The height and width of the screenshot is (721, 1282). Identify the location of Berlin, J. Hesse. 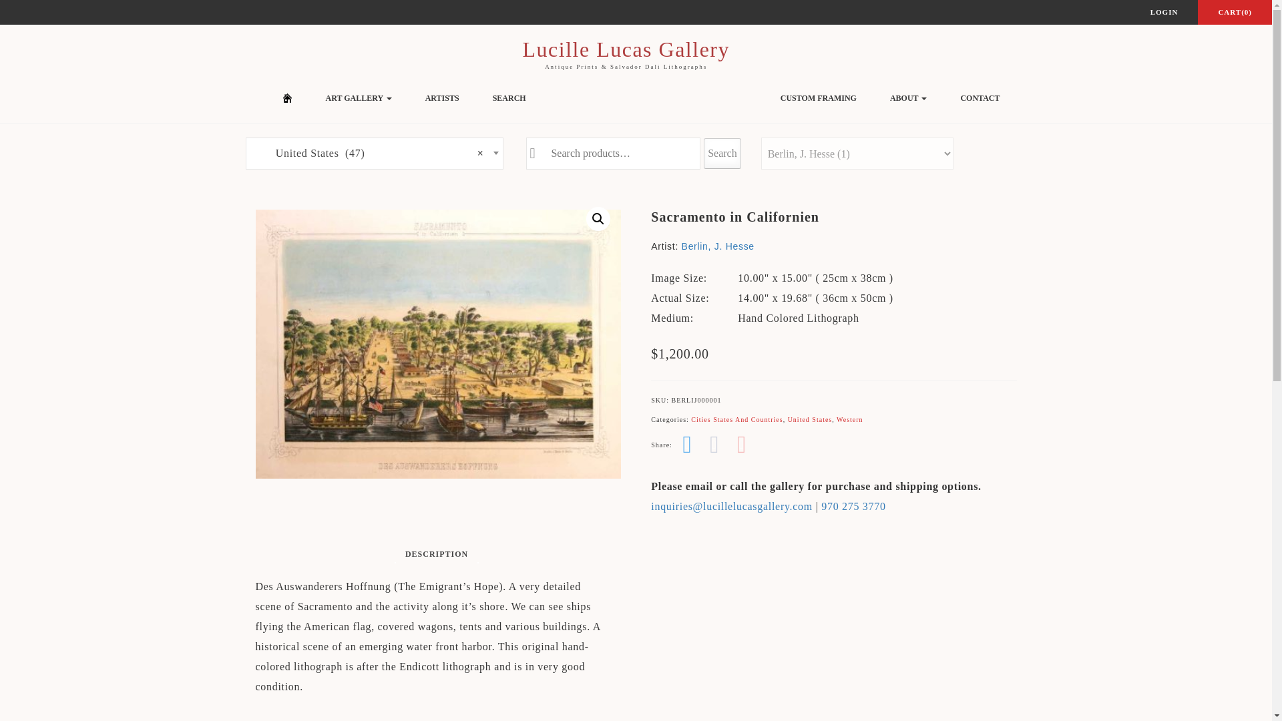
(718, 246).